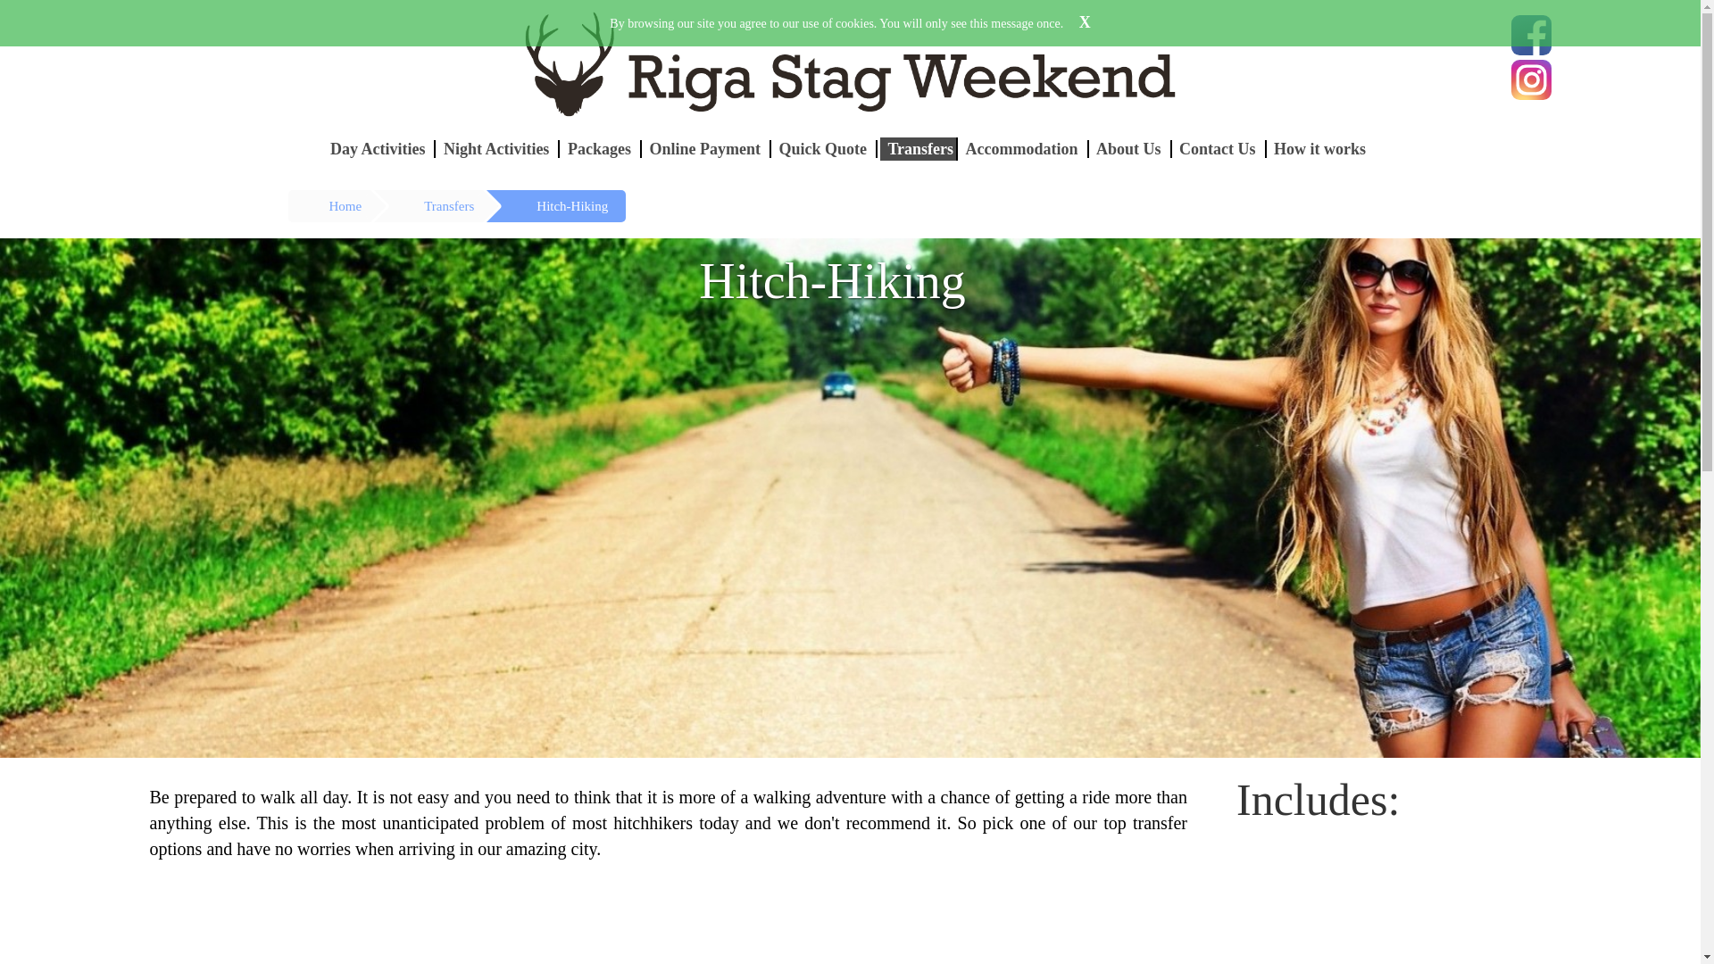 This screenshot has width=1714, height=964. What do you see at coordinates (1024, 148) in the screenshot?
I see `Accommodation` at bounding box center [1024, 148].